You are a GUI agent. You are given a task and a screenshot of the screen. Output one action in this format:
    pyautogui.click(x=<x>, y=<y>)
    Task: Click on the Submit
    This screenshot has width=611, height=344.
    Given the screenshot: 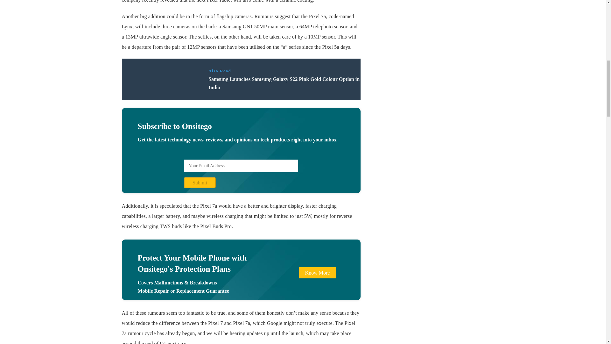 What is the action you would take?
    pyautogui.click(x=200, y=183)
    